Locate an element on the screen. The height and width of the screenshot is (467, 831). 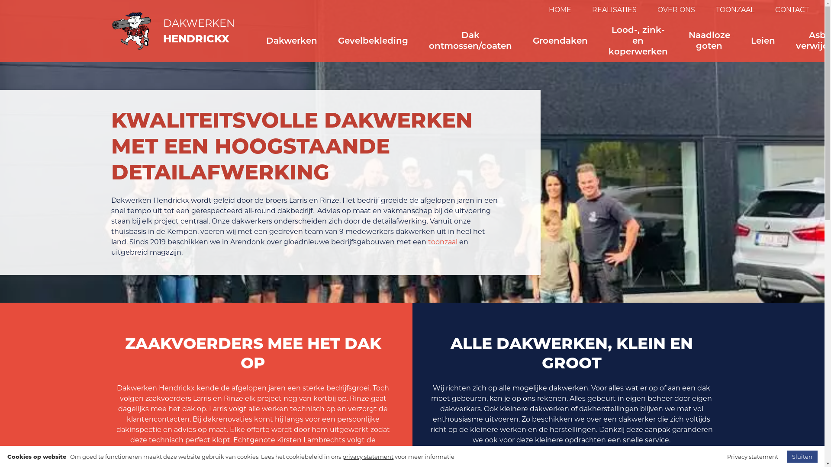
Leien is located at coordinates (763, 41).